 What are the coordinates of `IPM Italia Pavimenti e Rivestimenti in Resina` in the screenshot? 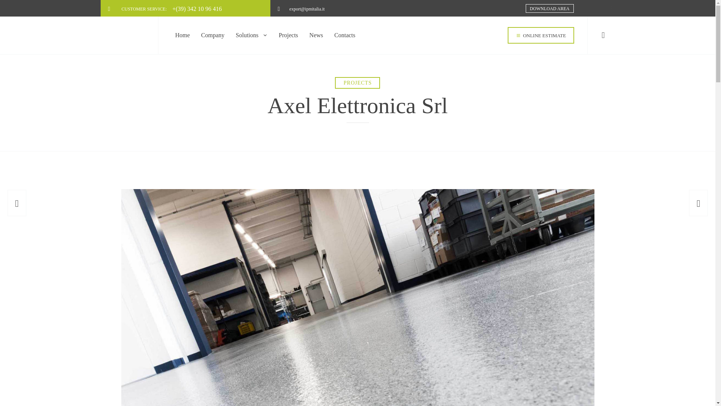 It's located at (128, 35).